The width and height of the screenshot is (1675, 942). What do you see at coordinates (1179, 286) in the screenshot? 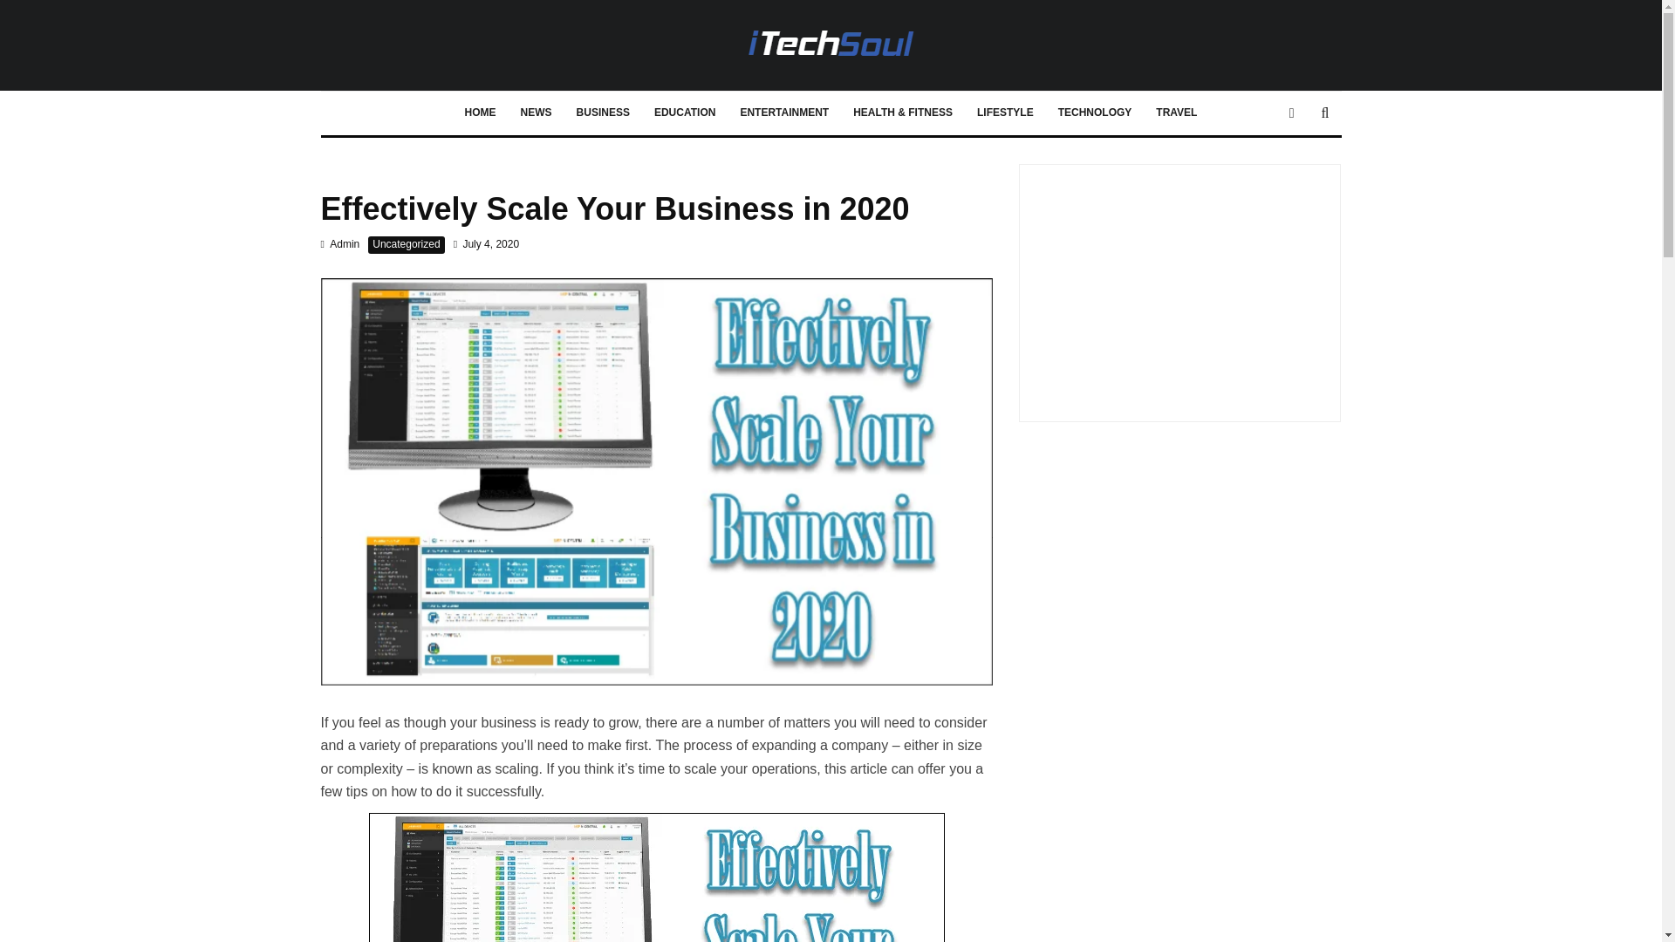
I see `Advertisement` at bounding box center [1179, 286].